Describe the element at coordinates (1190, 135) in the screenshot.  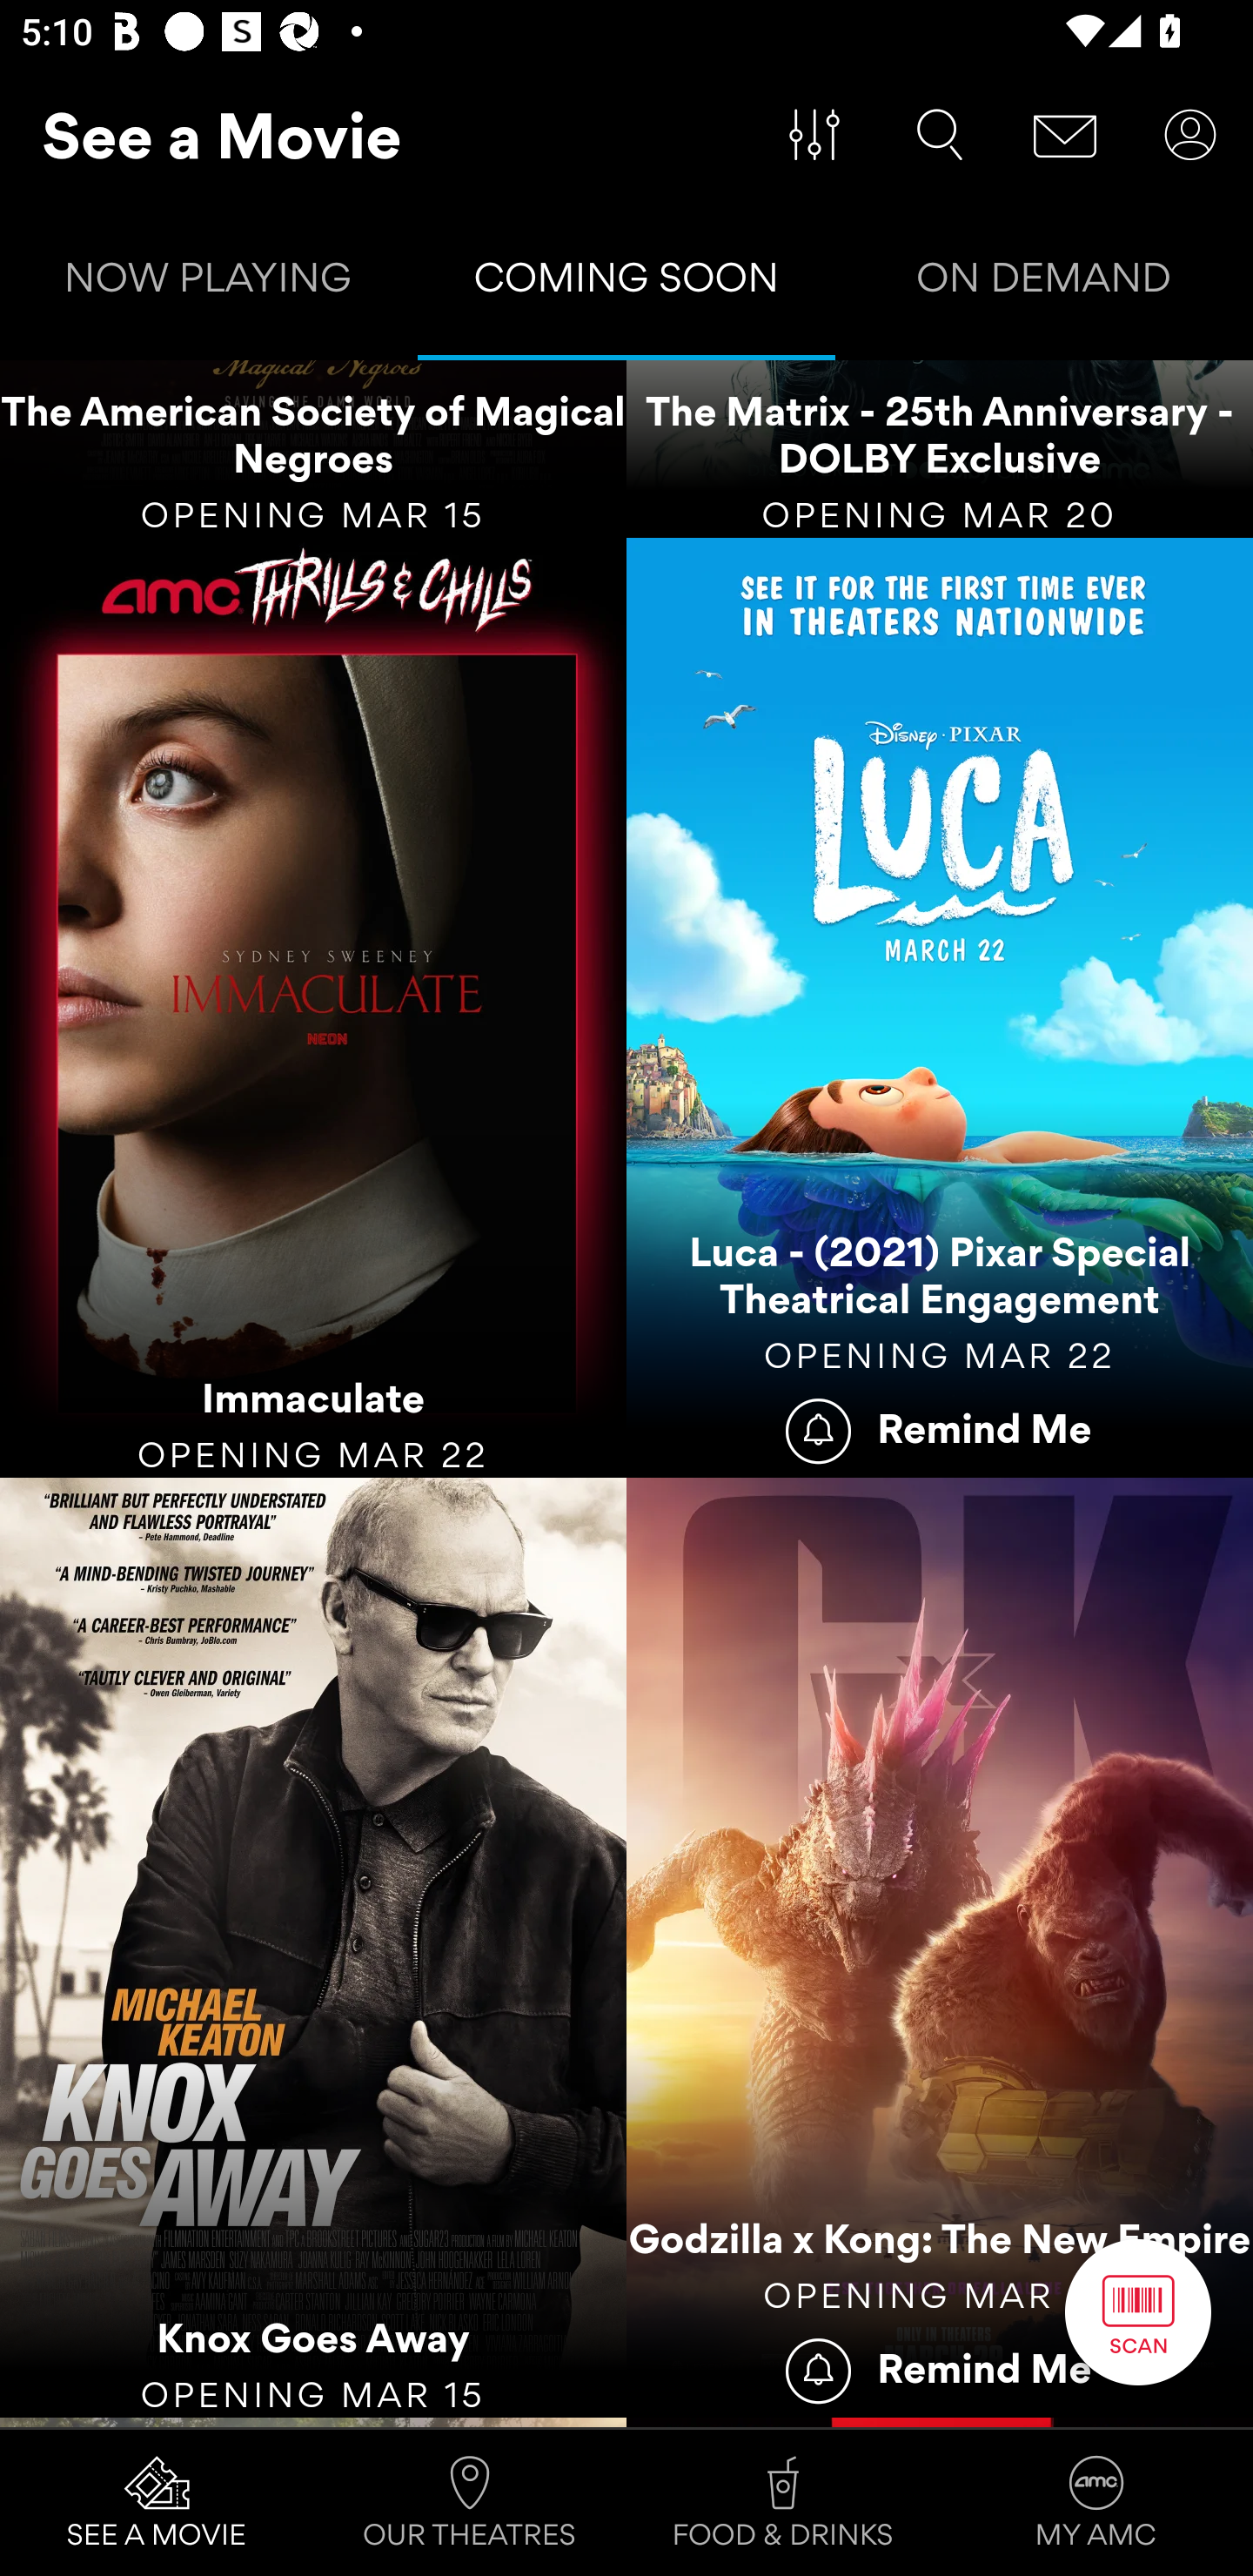
I see `User Account` at that location.